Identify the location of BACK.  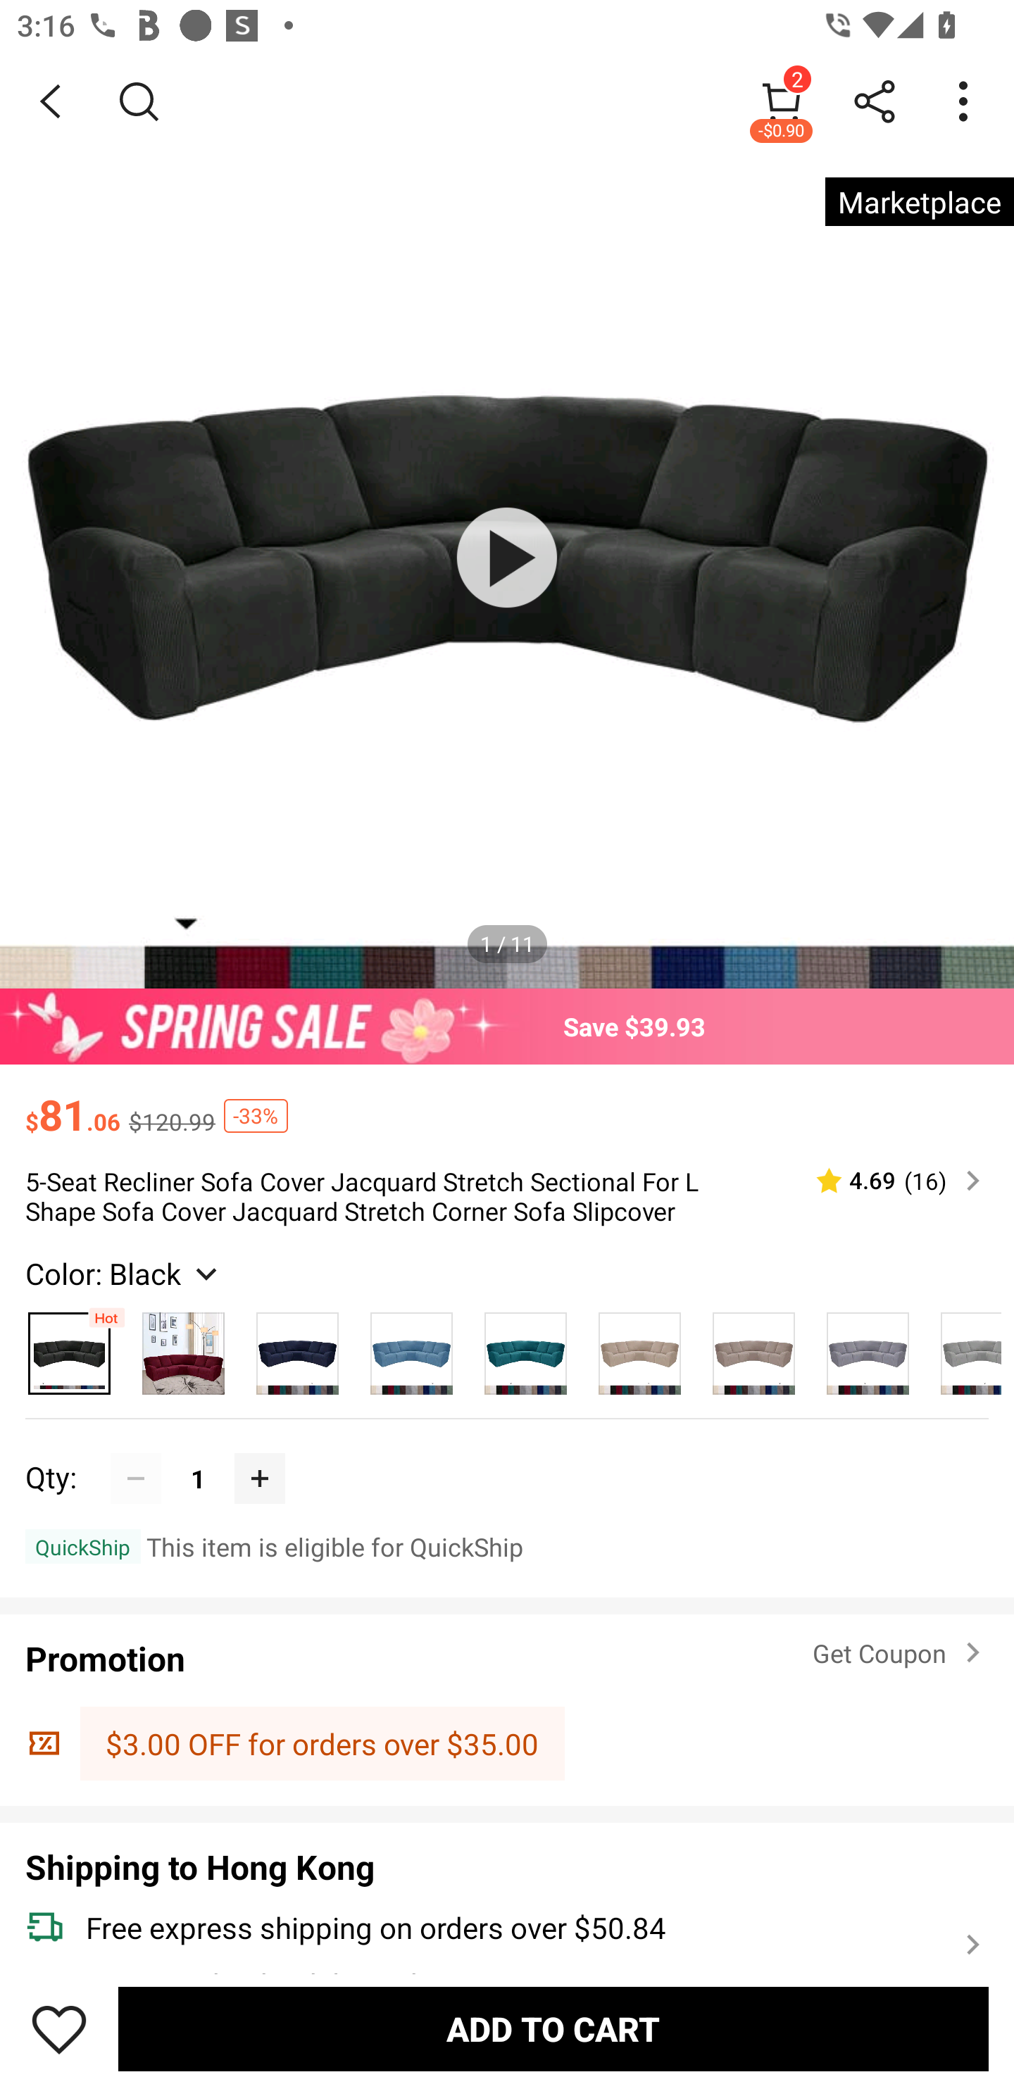
(51, 101).